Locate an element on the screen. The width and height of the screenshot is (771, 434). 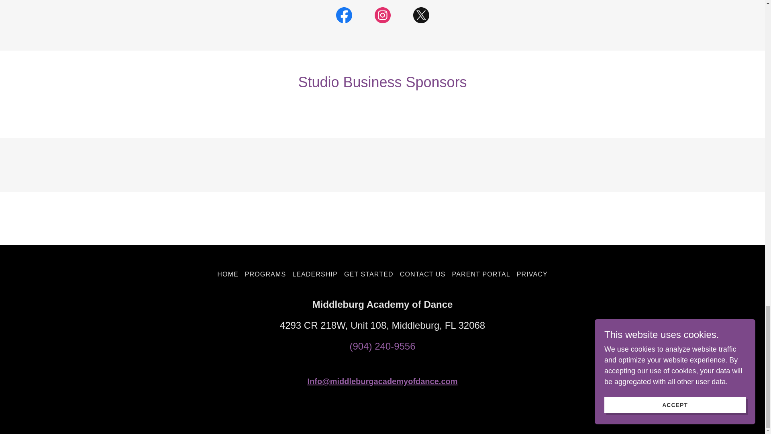
PRIVACY is located at coordinates (532, 274).